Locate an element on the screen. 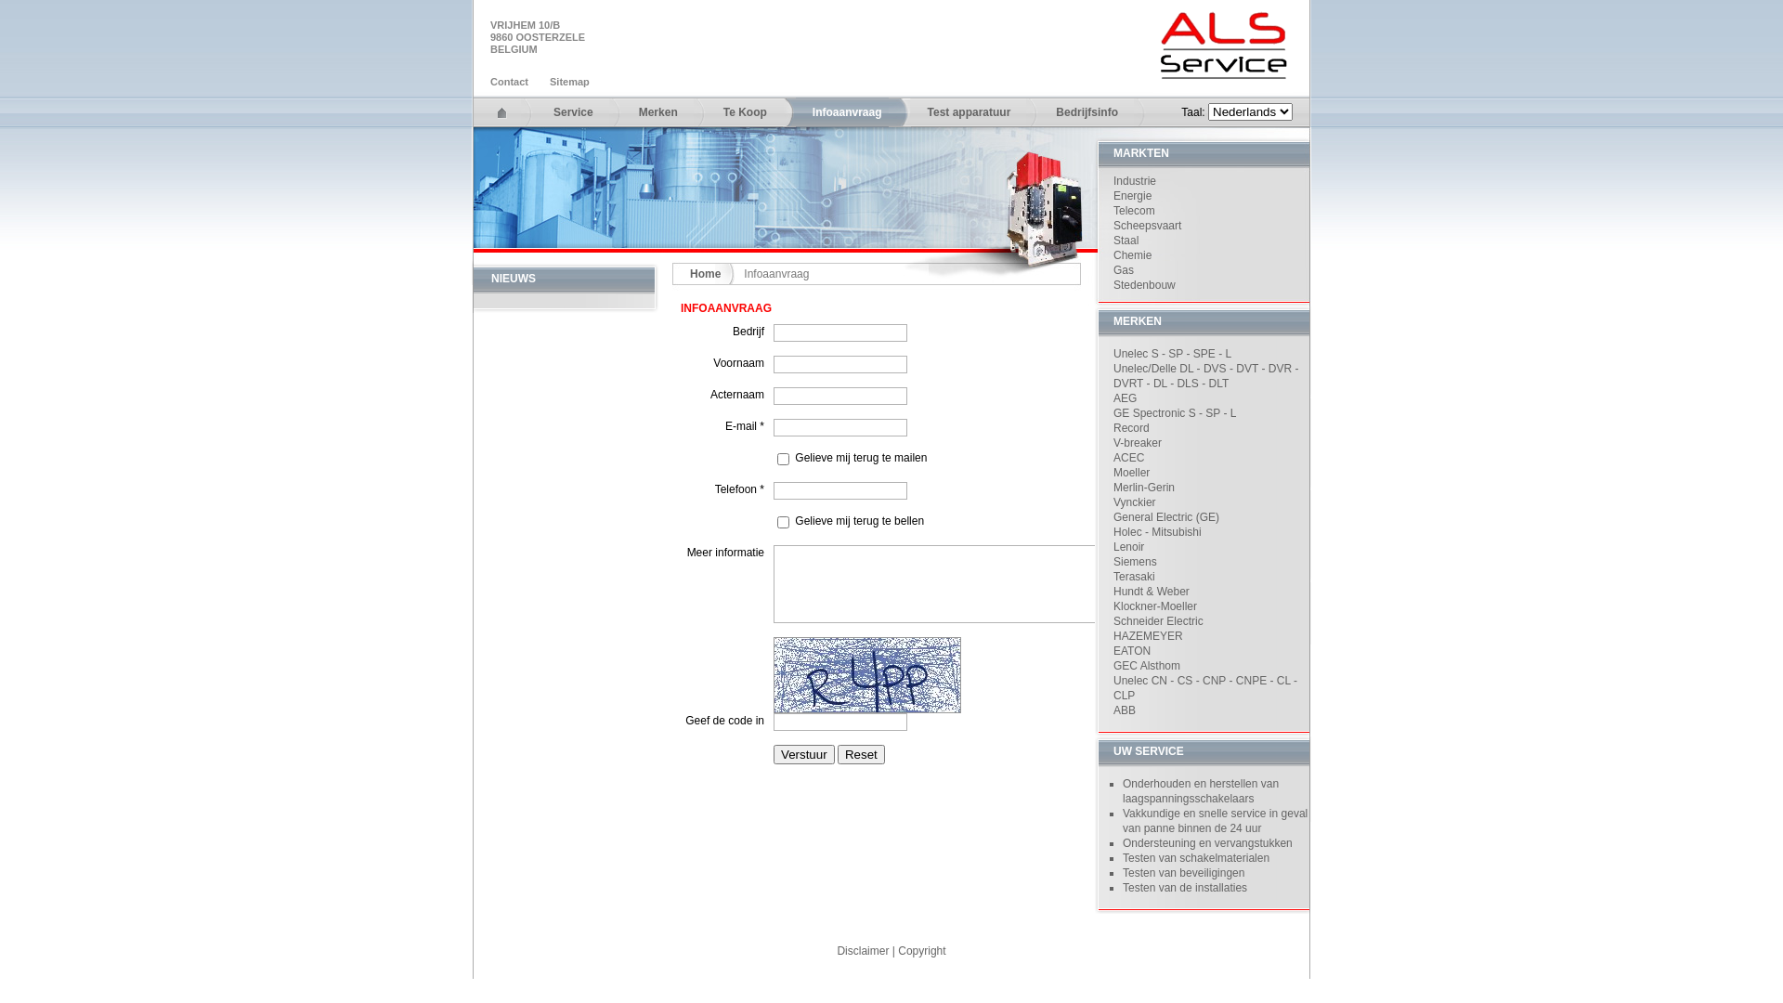 The image size is (1783, 1003). Disclaimer is located at coordinates (863, 951).